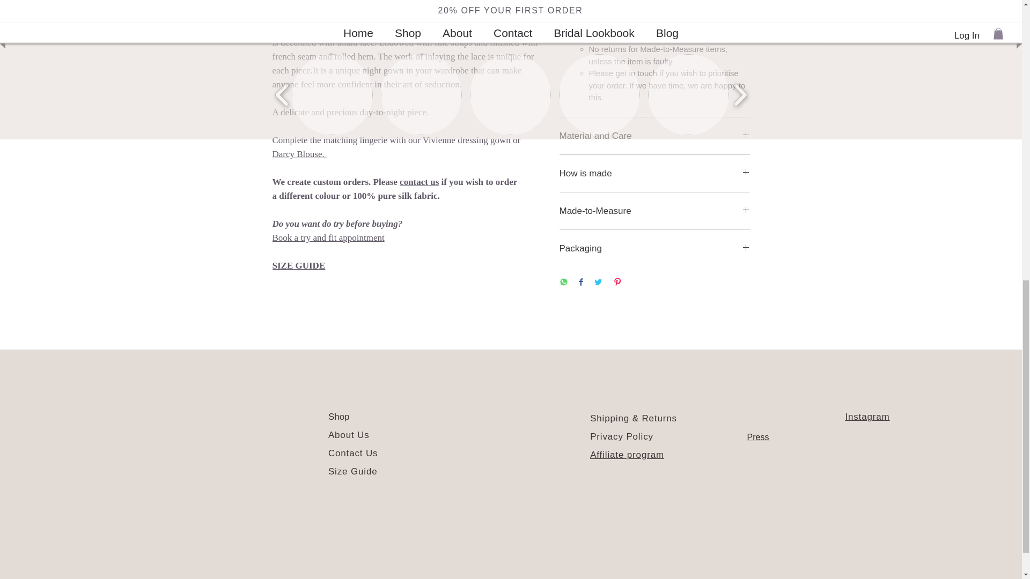 The width and height of the screenshot is (1030, 579). I want to click on Shop, so click(339, 417).